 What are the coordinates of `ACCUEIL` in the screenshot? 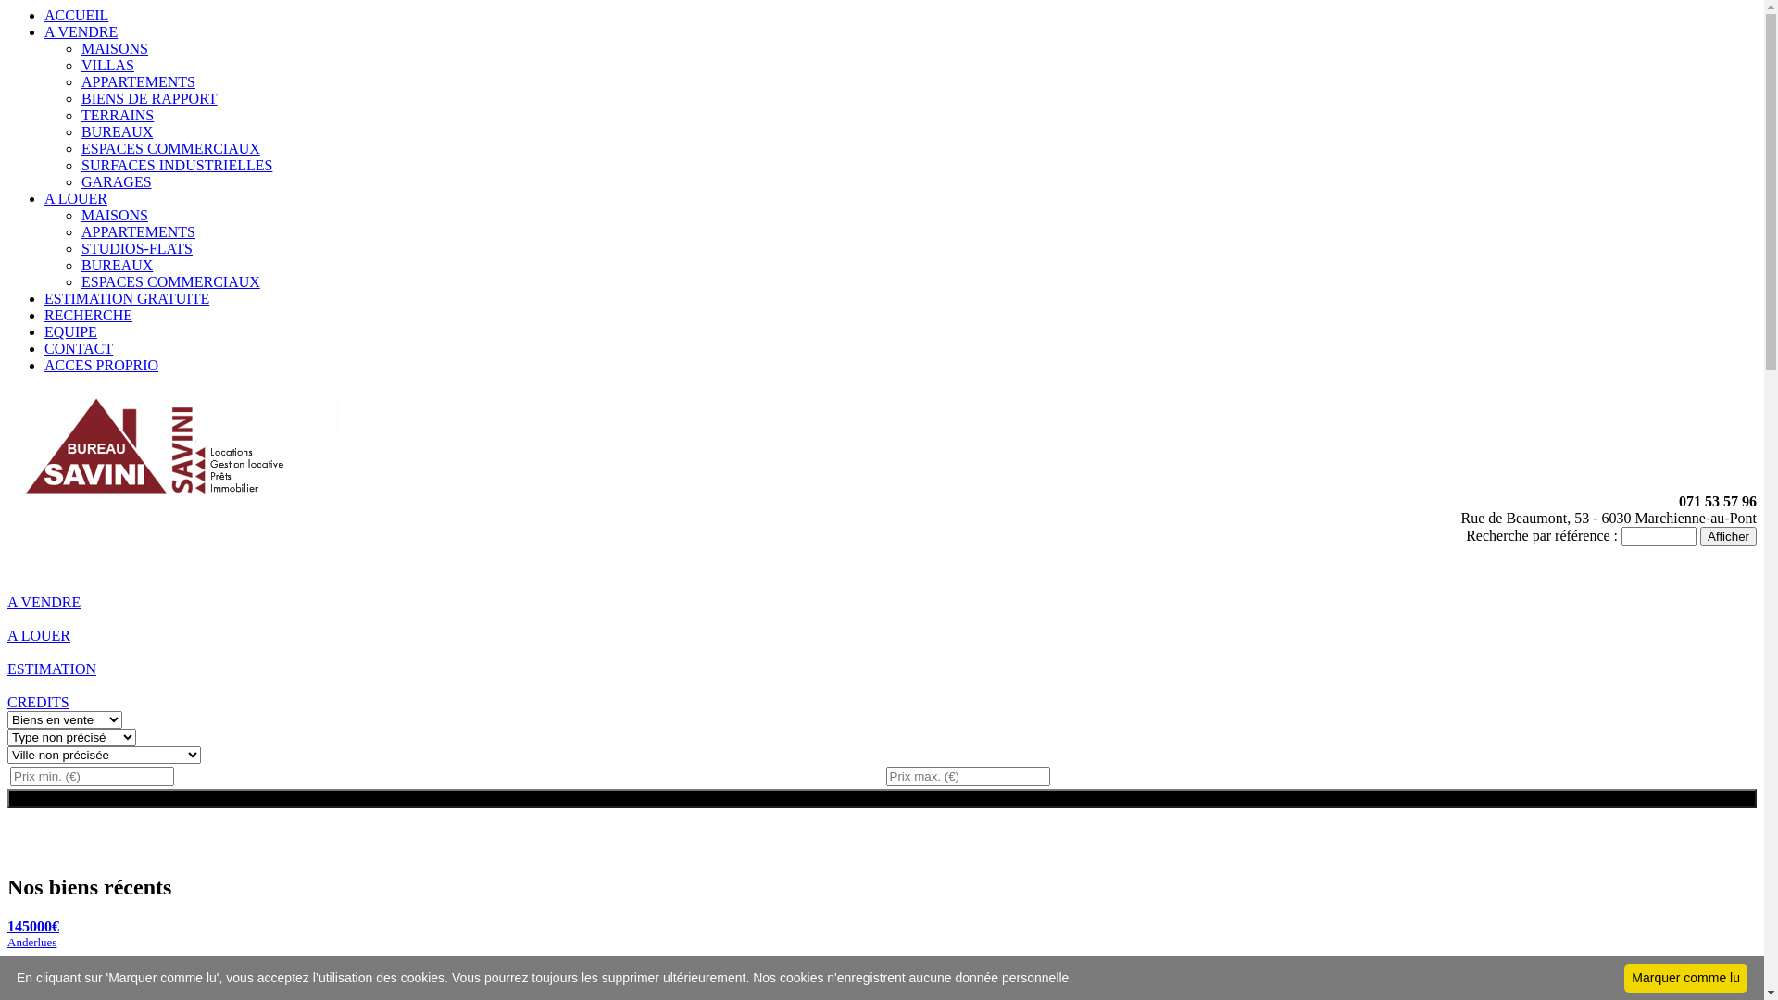 It's located at (76, 15).